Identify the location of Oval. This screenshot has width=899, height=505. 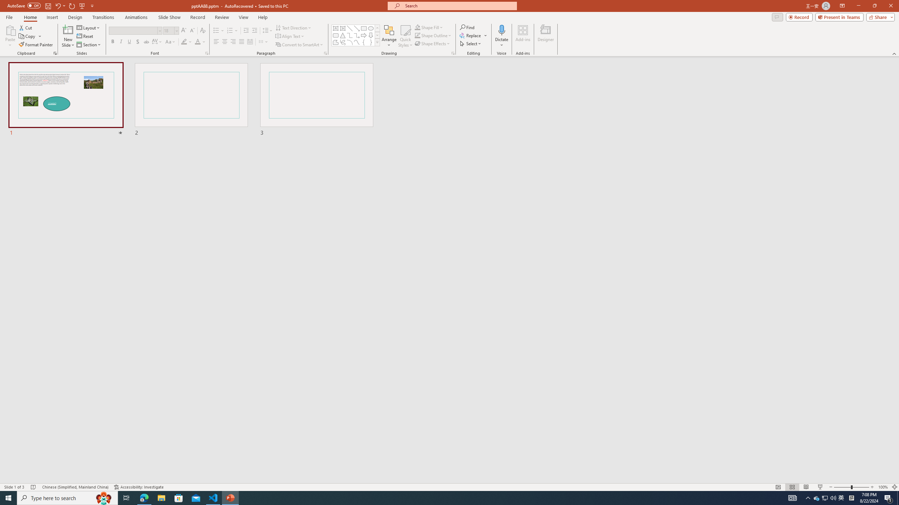
(371, 28).